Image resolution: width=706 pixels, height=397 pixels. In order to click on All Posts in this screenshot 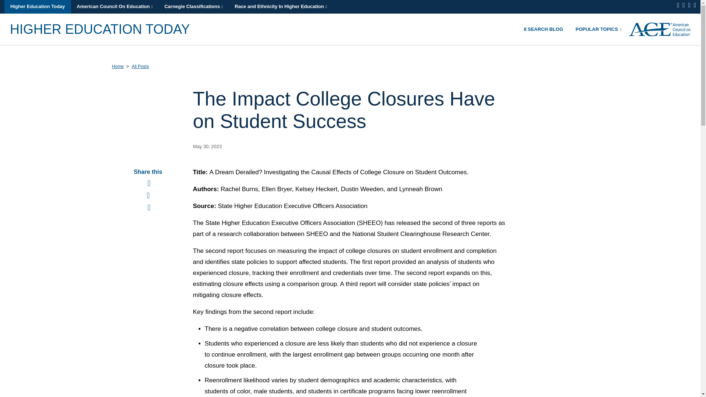, I will do `click(140, 66)`.